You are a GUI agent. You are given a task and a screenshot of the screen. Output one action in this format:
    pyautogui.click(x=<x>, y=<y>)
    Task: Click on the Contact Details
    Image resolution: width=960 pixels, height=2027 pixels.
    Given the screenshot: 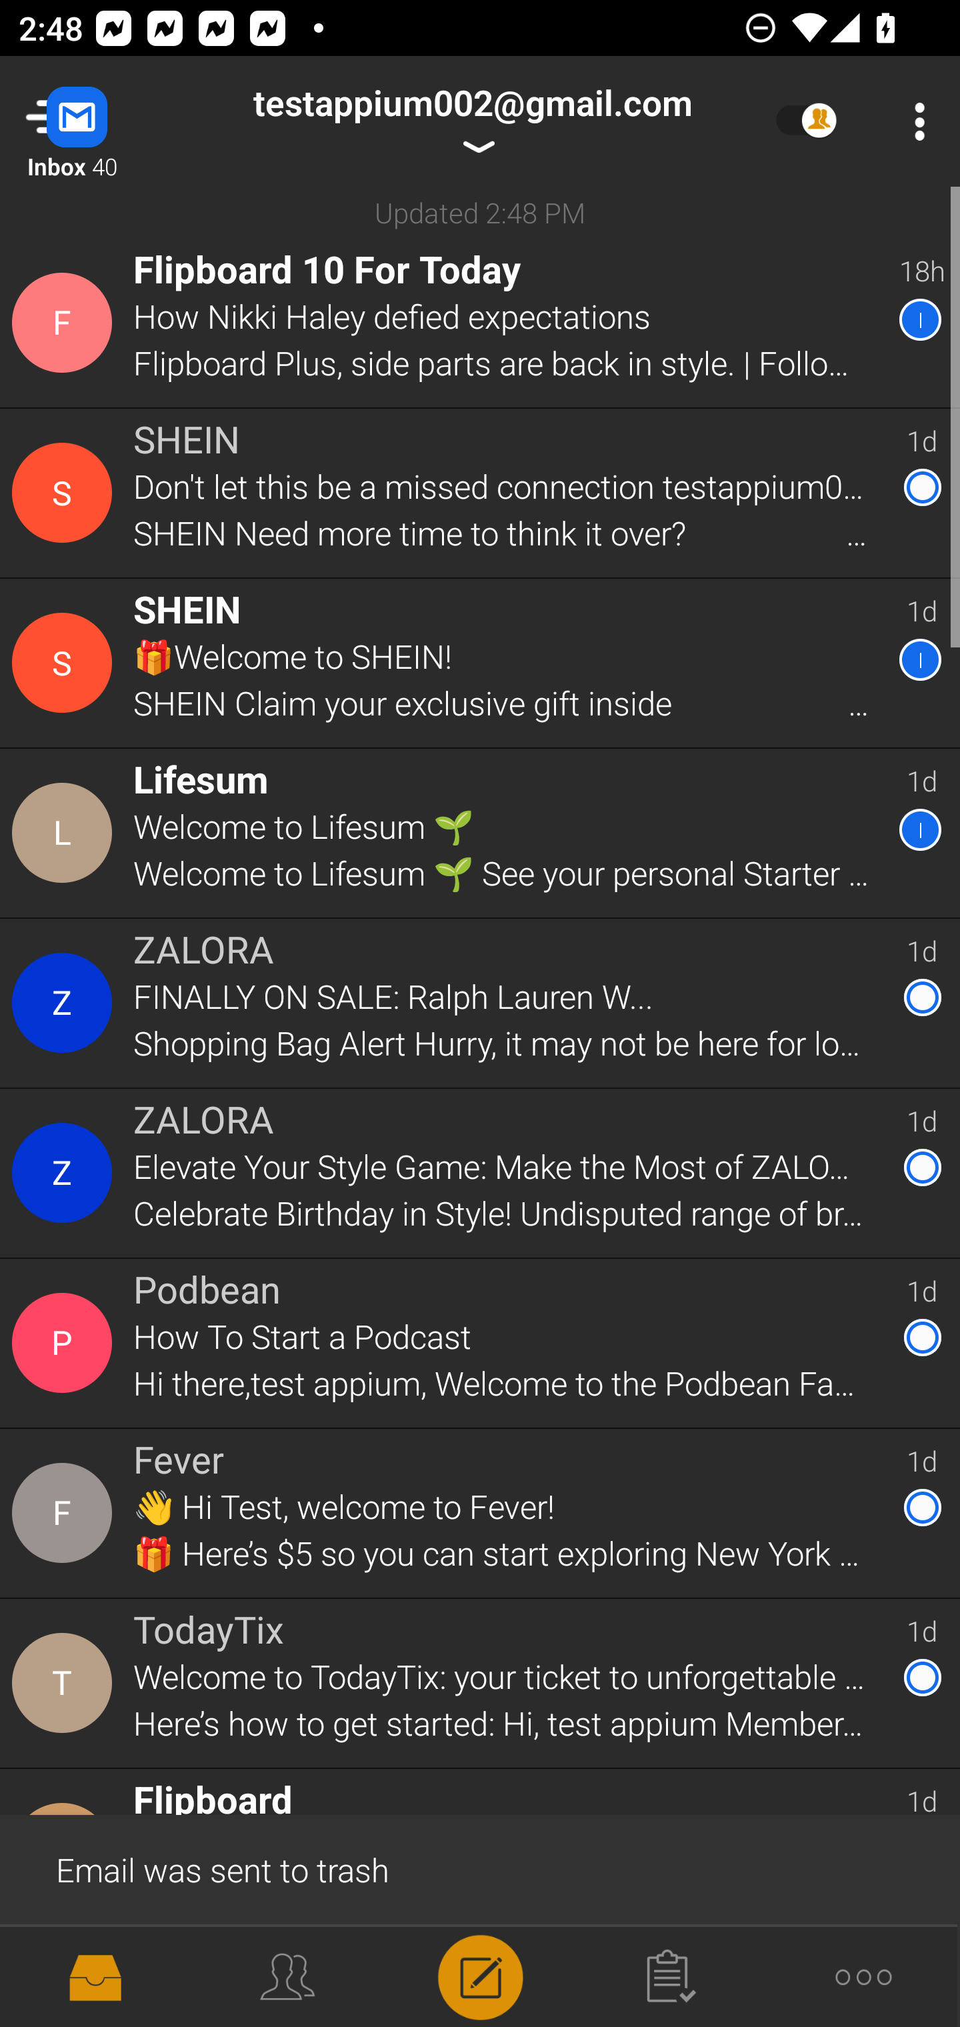 What is the action you would take?
    pyautogui.click(x=65, y=833)
    